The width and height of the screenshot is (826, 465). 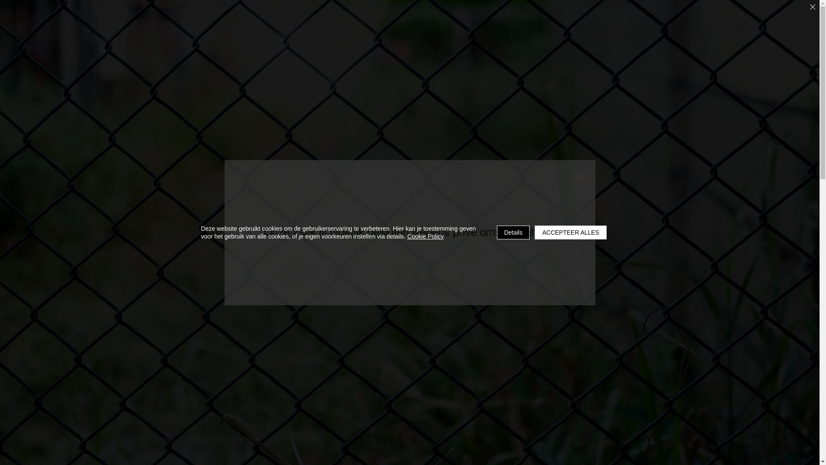 I want to click on HOUTEN EN STENEN AFSLUITINGEN, so click(x=424, y=59).